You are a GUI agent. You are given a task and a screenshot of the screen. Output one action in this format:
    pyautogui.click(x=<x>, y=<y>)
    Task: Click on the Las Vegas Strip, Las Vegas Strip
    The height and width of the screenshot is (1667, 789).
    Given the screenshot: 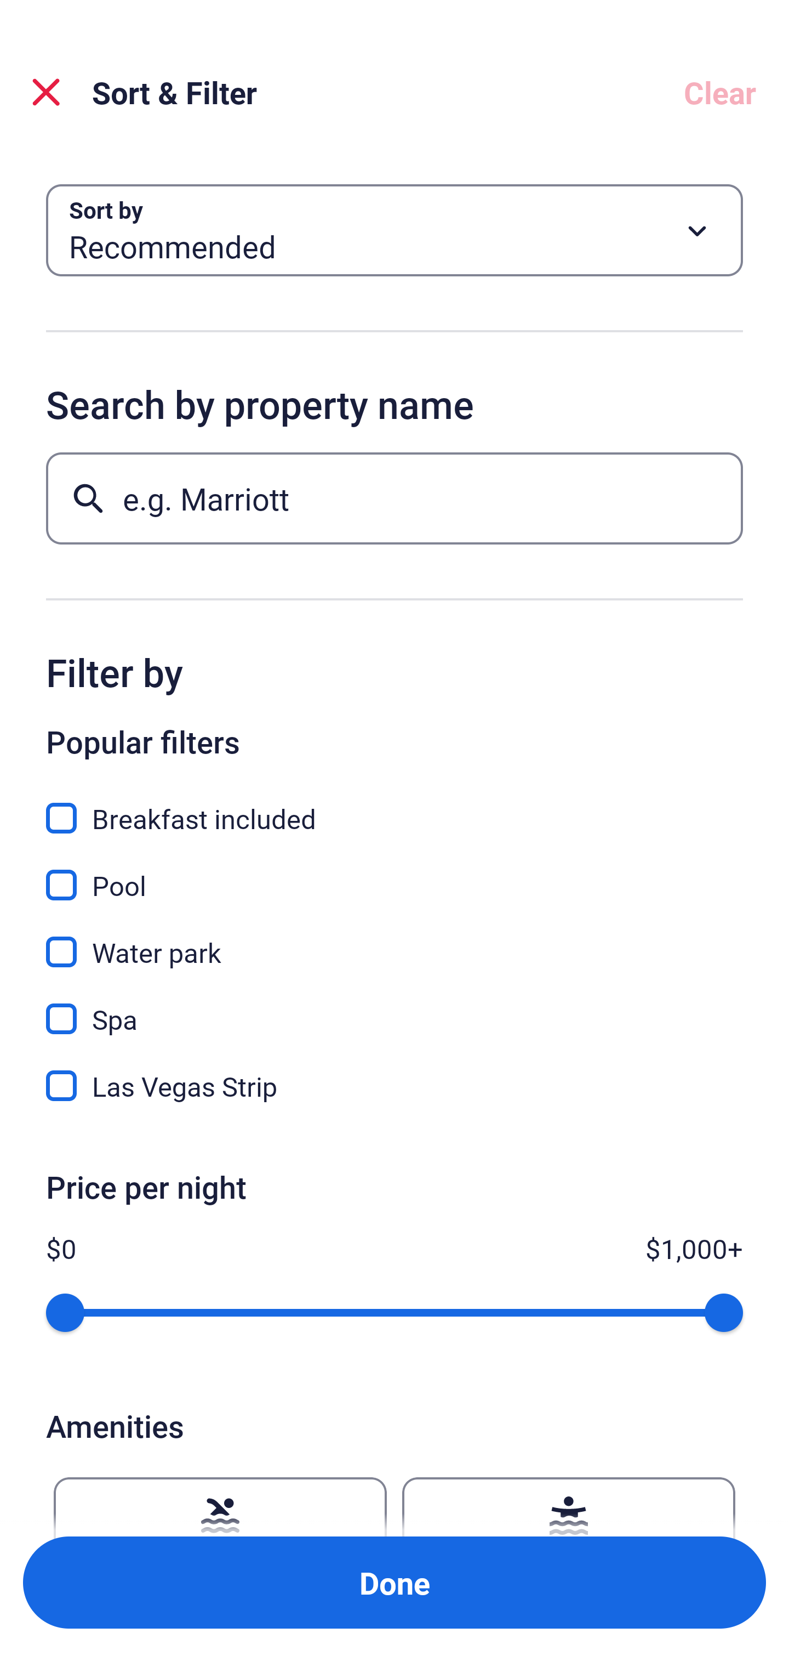 What is the action you would take?
    pyautogui.click(x=395, y=1086)
    